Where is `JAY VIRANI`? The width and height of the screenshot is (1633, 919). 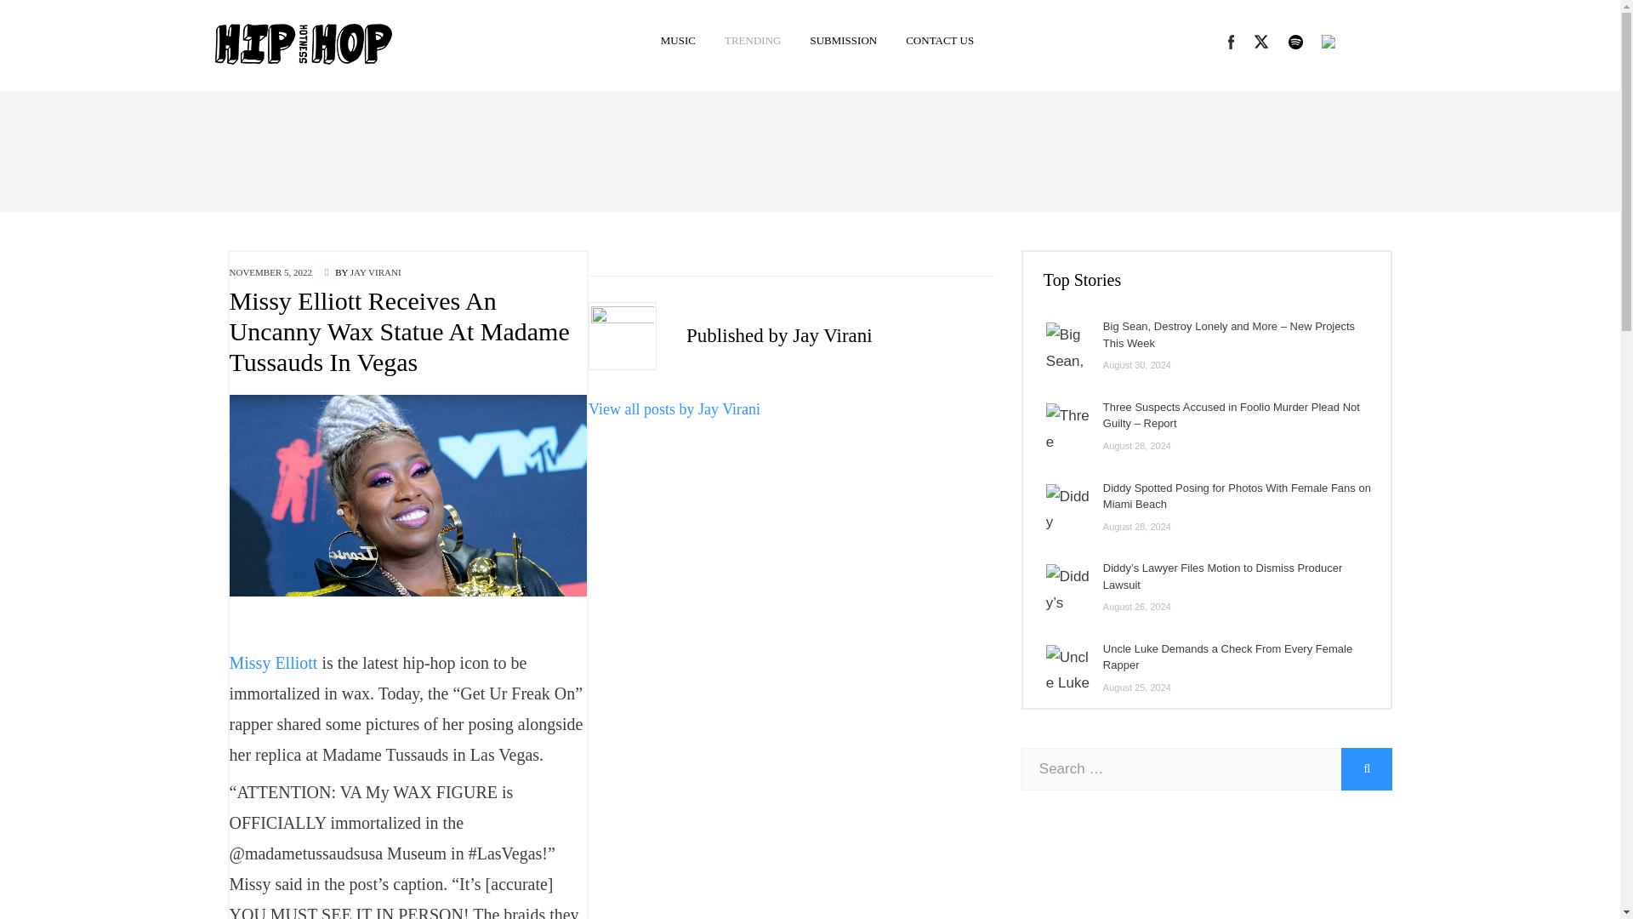 JAY VIRANI is located at coordinates (376, 272).